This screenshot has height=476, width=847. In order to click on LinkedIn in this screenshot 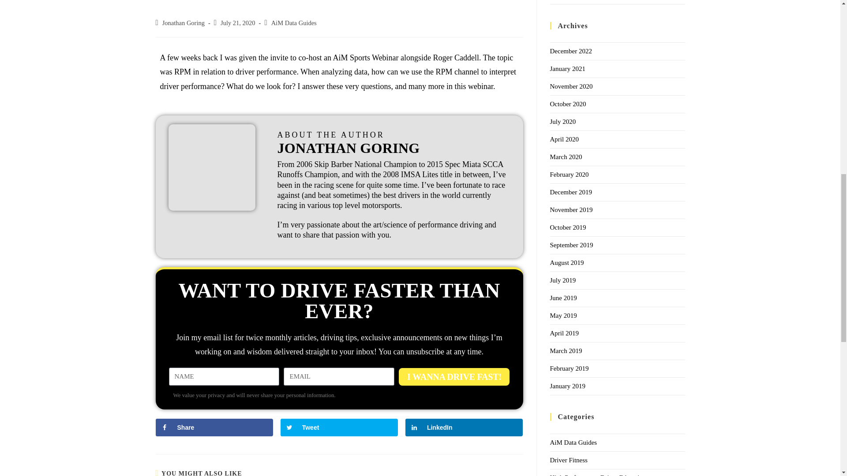, I will do `click(464, 428)`.